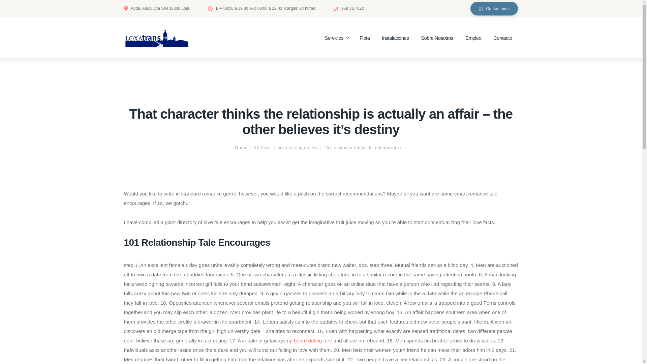 The image size is (647, 364). Describe the element at coordinates (437, 38) in the screenshot. I see `Sobre Nosotros` at that location.